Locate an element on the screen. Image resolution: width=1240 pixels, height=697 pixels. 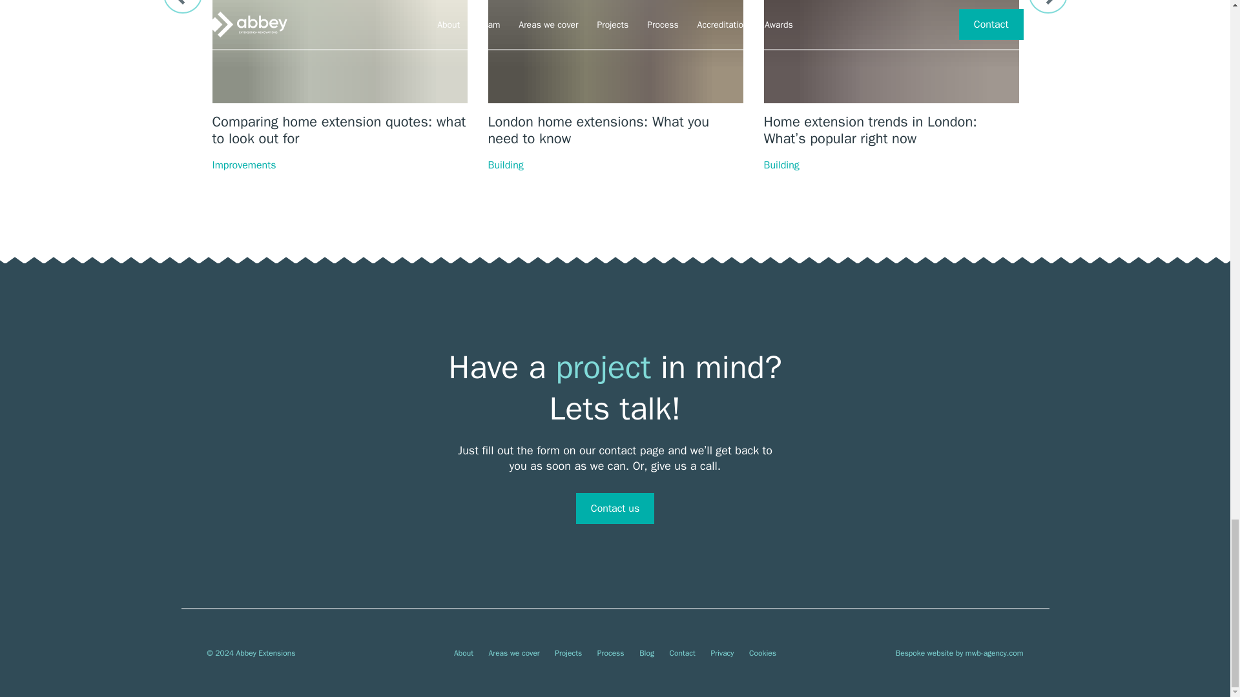
MWB Agency is located at coordinates (995, 653).